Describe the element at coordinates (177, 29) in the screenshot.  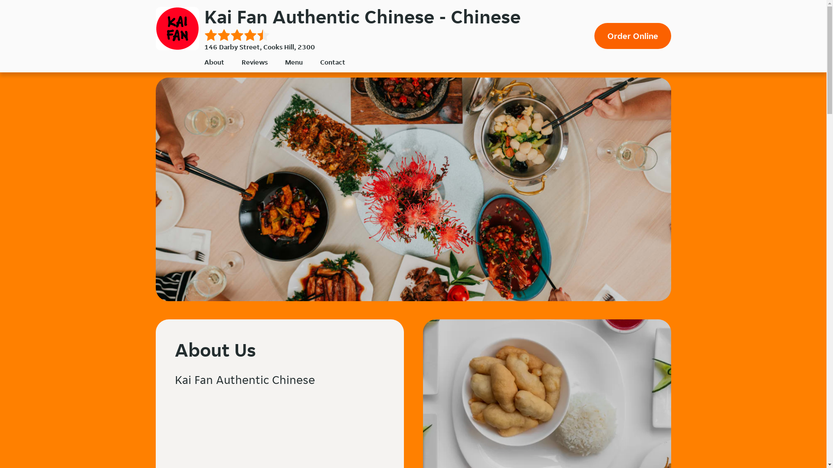
I see `Kai Fan Authentic Chinese` at that location.